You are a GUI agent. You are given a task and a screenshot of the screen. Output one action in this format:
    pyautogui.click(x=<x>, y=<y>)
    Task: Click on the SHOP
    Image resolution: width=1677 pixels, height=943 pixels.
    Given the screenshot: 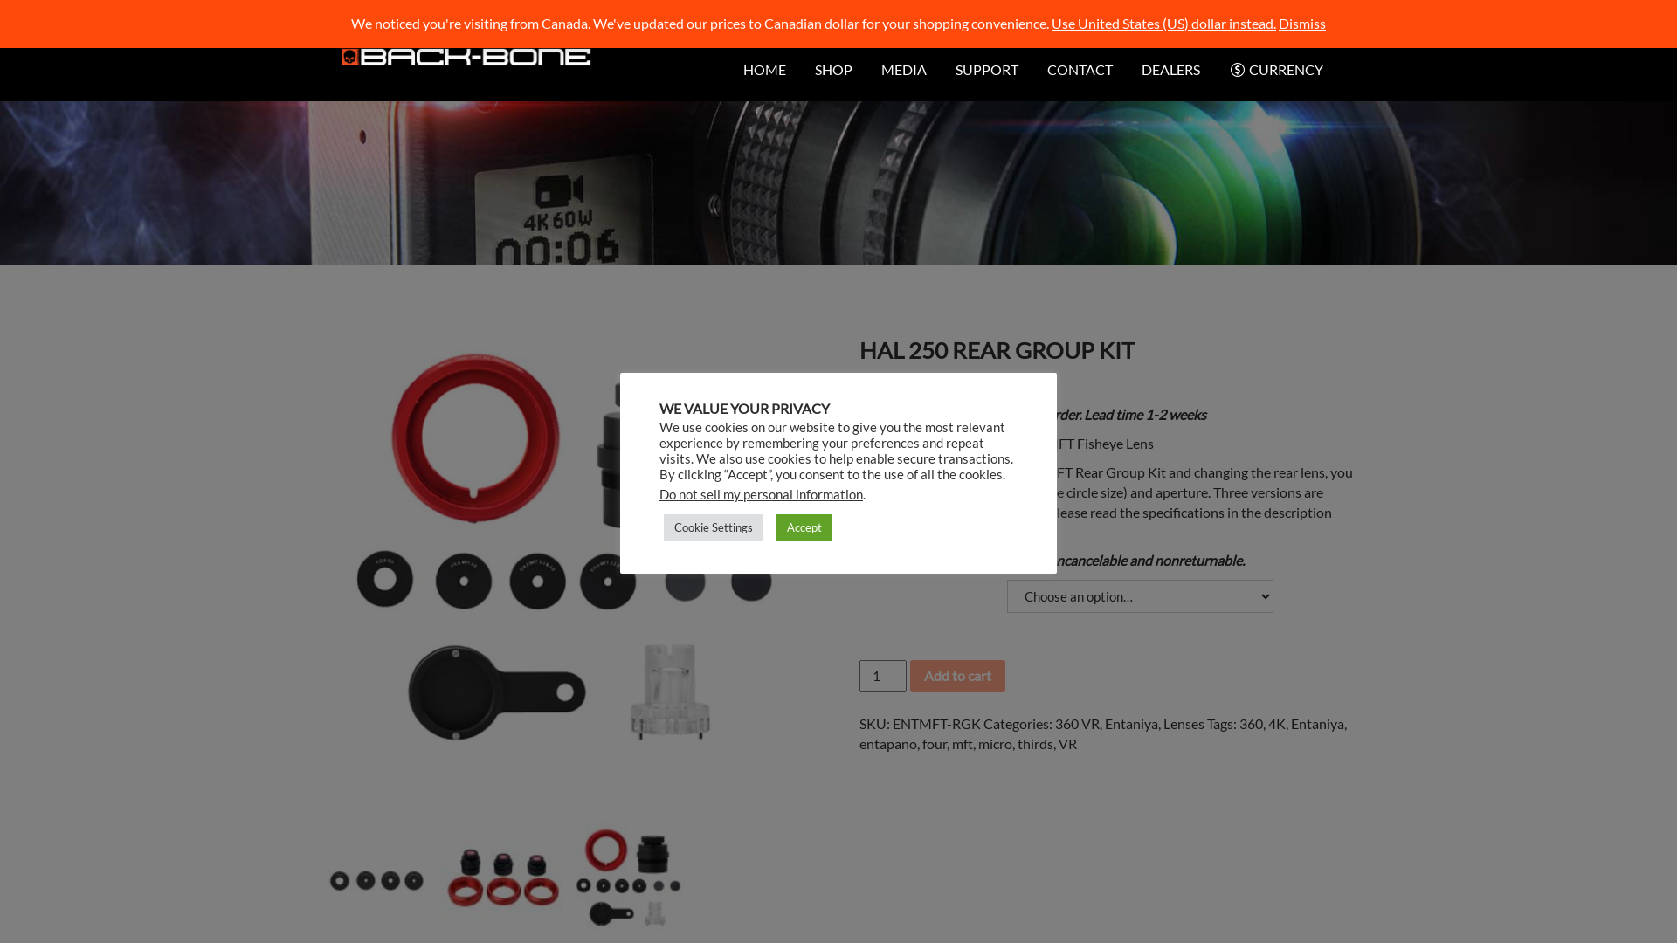 What is the action you would take?
    pyautogui.click(x=833, y=70)
    